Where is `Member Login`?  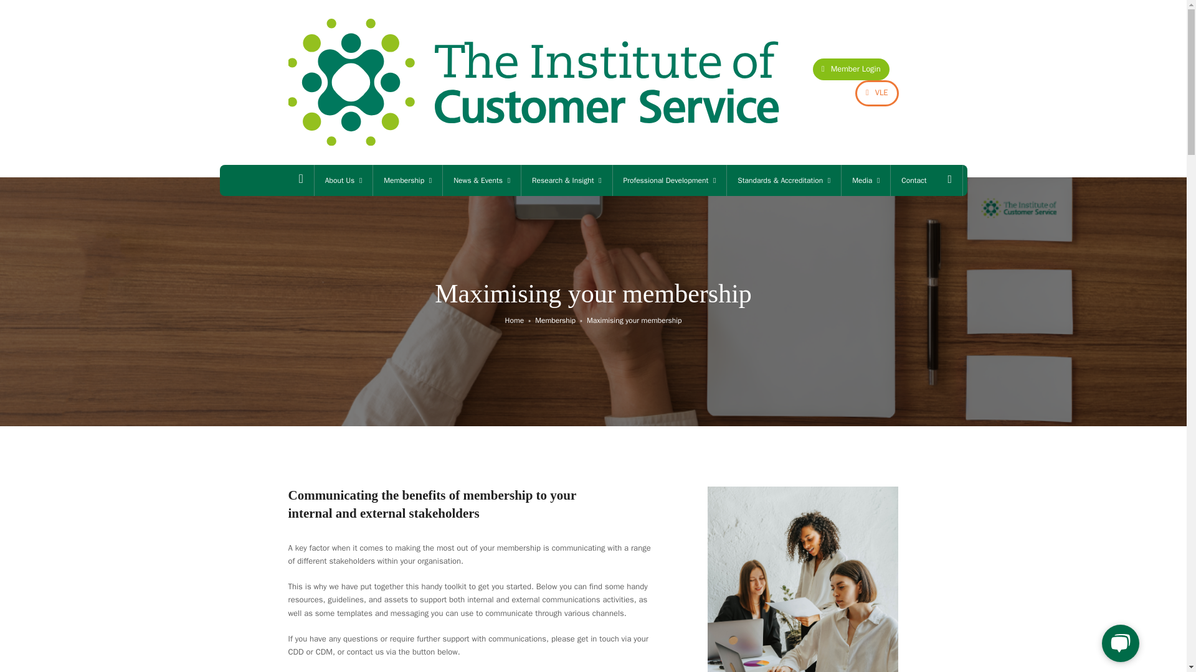 Member Login is located at coordinates (851, 68).